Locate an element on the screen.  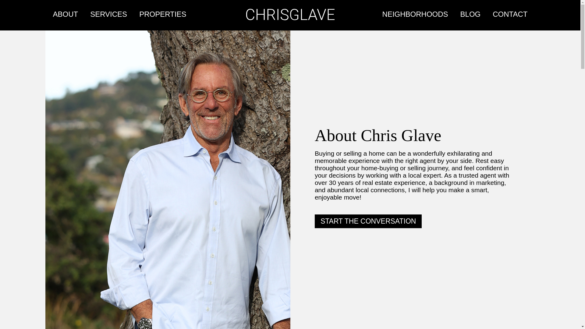
CONTACT is located at coordinates (510, 14).